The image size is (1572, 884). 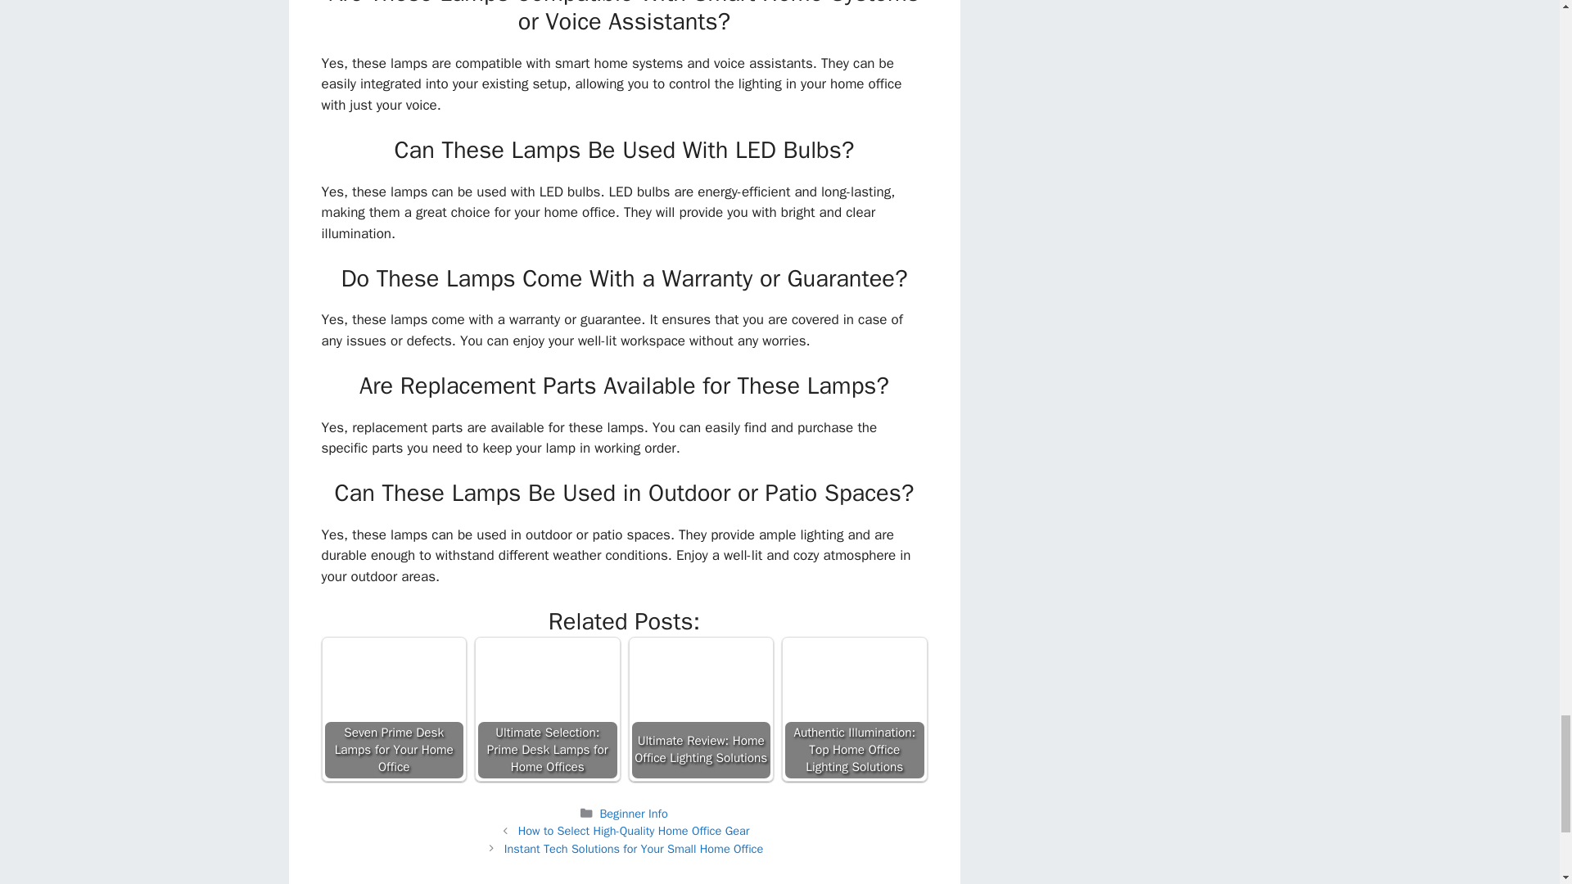 I want to click on Seven Prime Desk Lamps for Your Home Office, so click(x=395, y=709).